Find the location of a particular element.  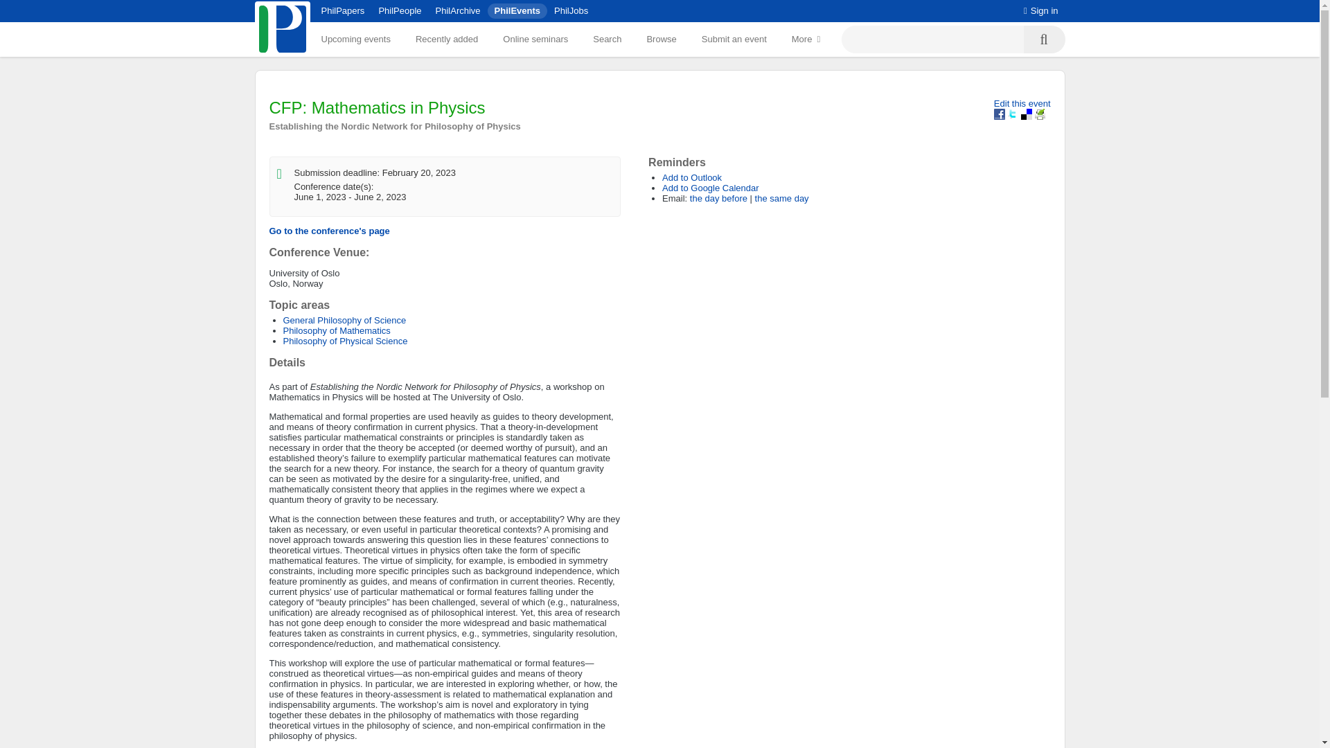

Upcoming events is located at coordinates (355, 39).